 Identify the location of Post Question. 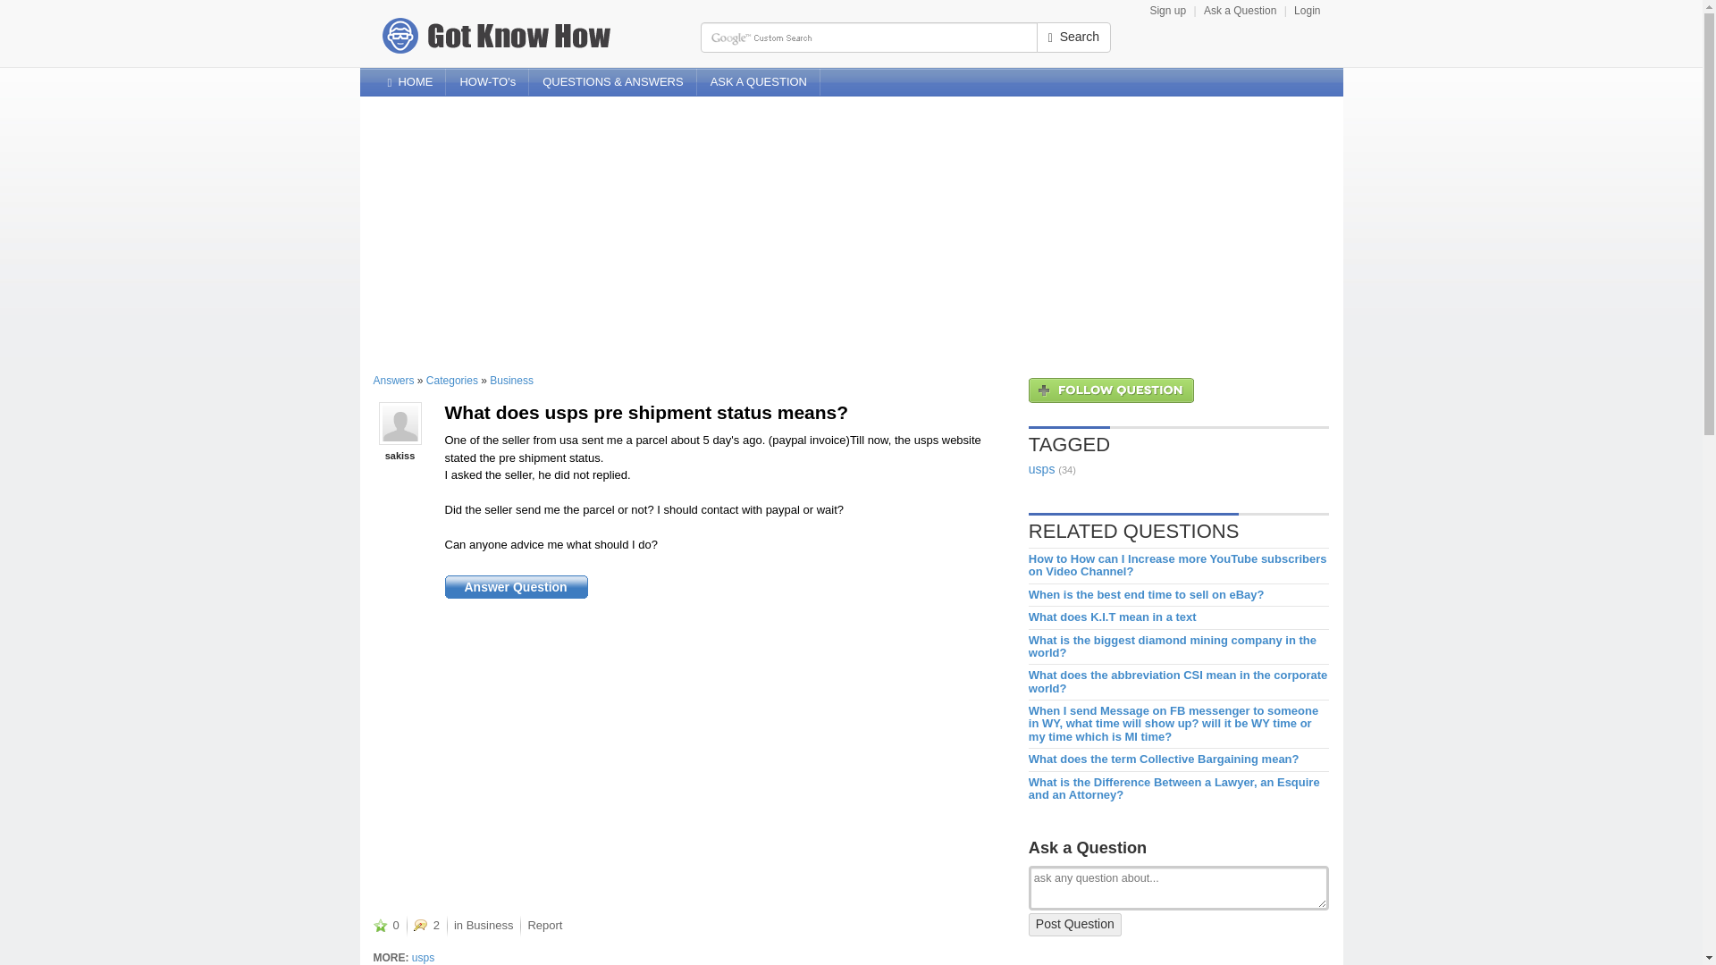
(1074, 924).